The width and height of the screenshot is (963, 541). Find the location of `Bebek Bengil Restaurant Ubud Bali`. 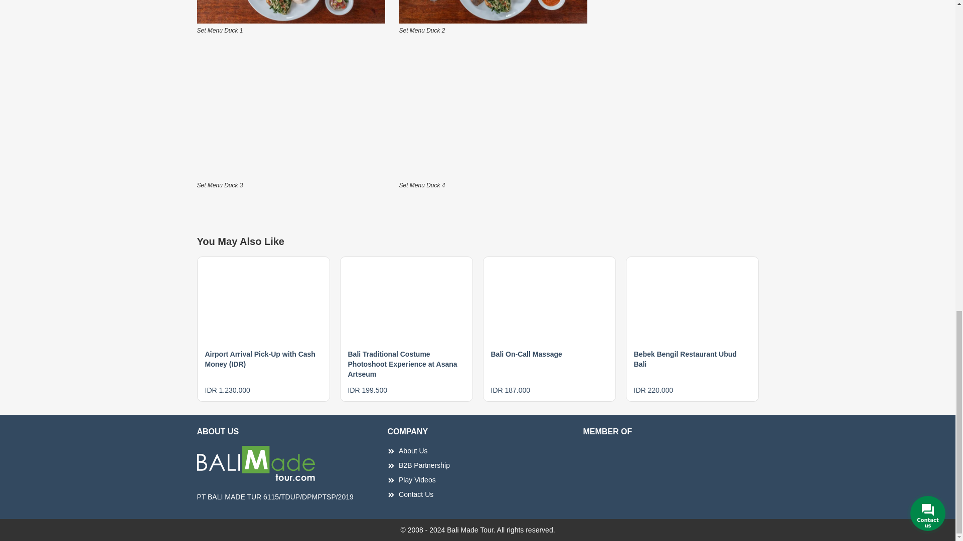

Bebek Bengil Restaurant Ubud Bali is located at coordinates (685, 359).